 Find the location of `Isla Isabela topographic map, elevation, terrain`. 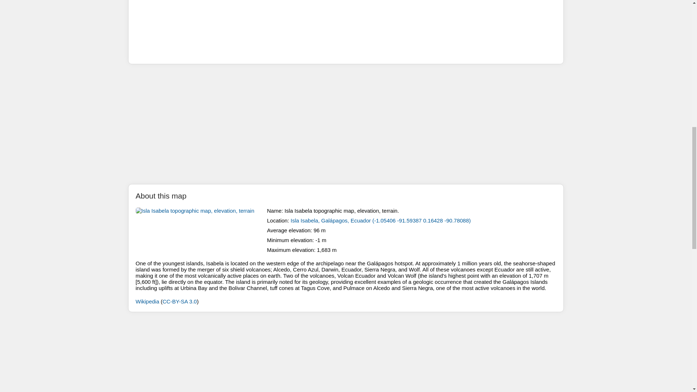

Isla Isabela topographic map, elevation, terrain is located at coordinates (200, 230).